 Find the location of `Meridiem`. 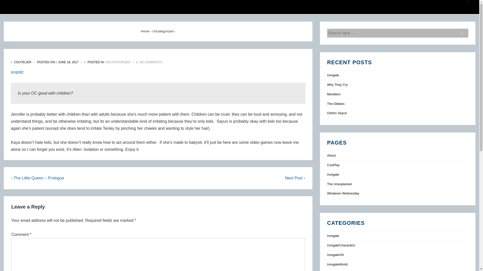

Meridiem is located at coordinates (334, 94).